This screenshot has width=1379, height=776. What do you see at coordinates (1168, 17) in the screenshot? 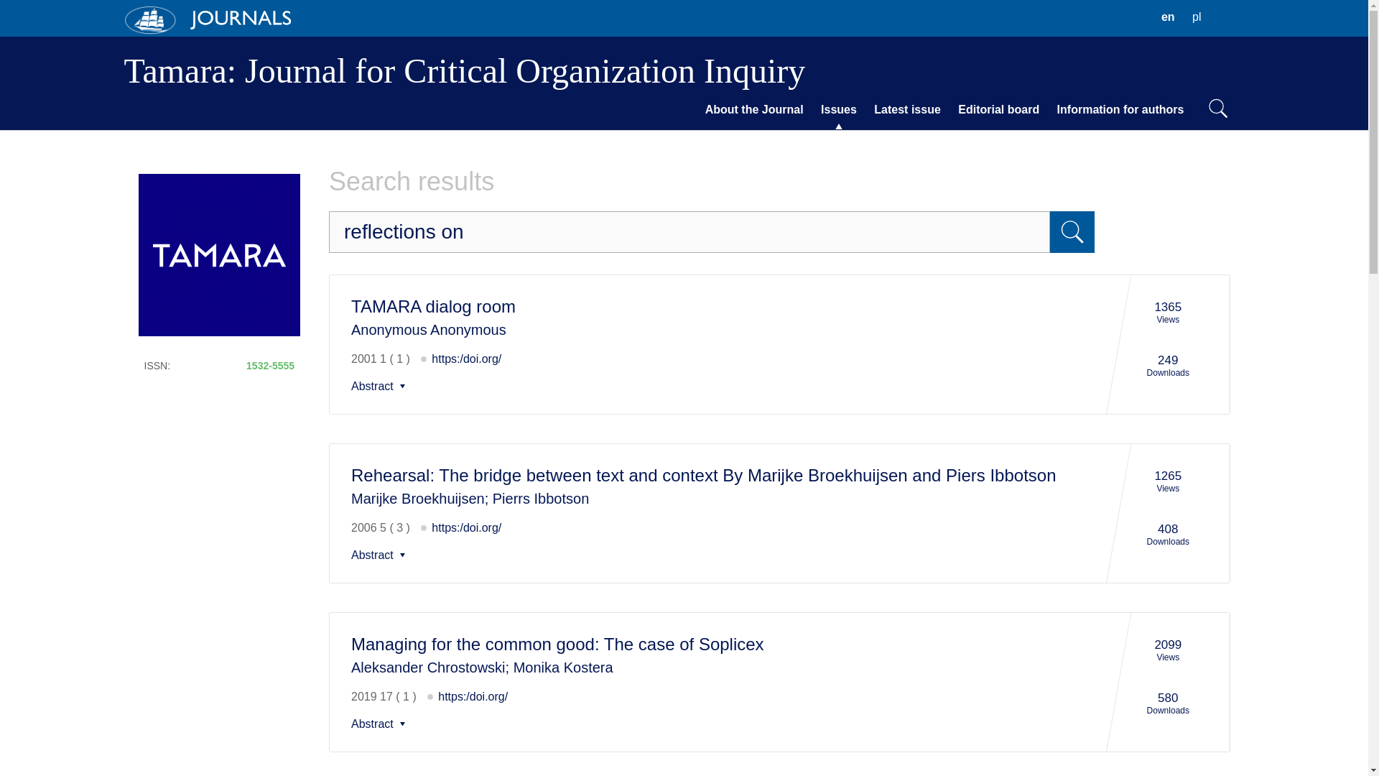
I see `en` at bounding box center [1168, 17].